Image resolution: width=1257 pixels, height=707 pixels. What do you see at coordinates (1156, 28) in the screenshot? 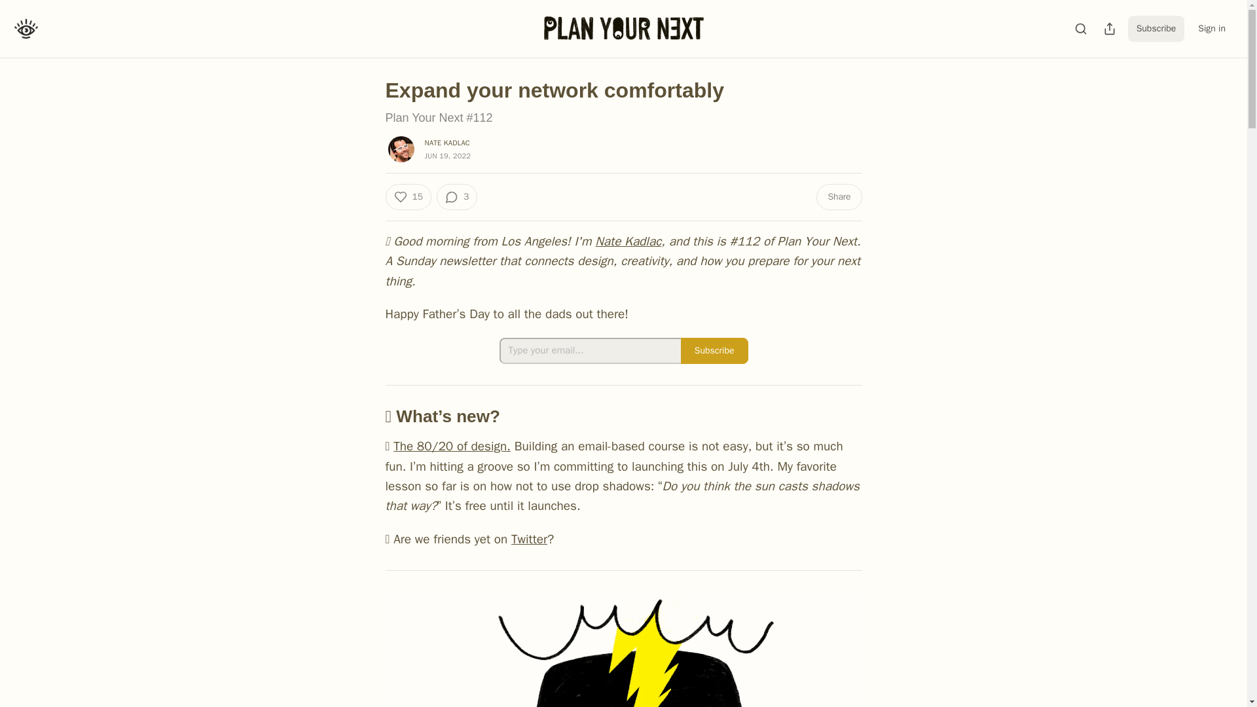
I see `Subscribe` at bounding box center [1156, 28].